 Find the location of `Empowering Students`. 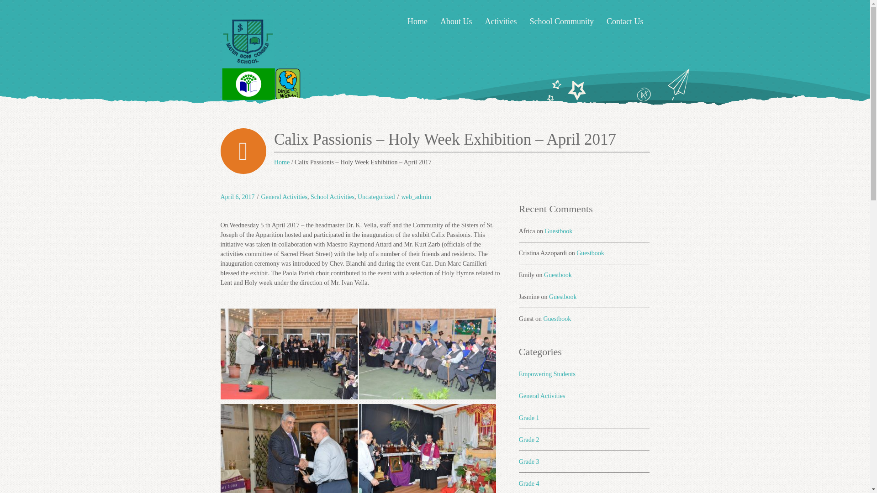

Empowering Students is located at coordinates (547, 374).